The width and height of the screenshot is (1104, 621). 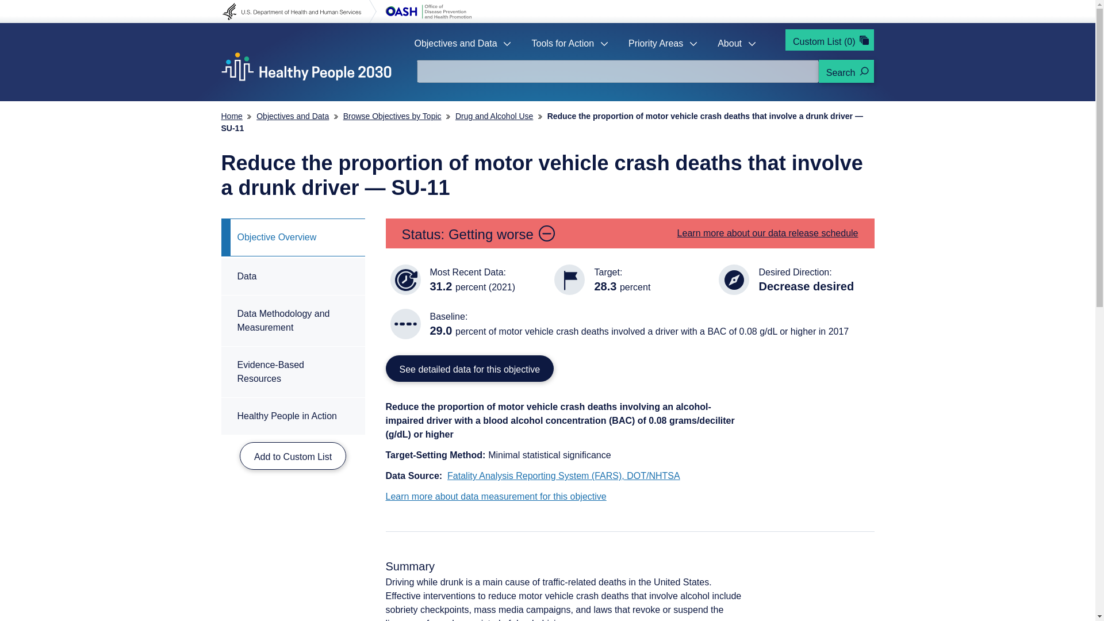 I want to click on Healthy People, so click(x=306, y=66).